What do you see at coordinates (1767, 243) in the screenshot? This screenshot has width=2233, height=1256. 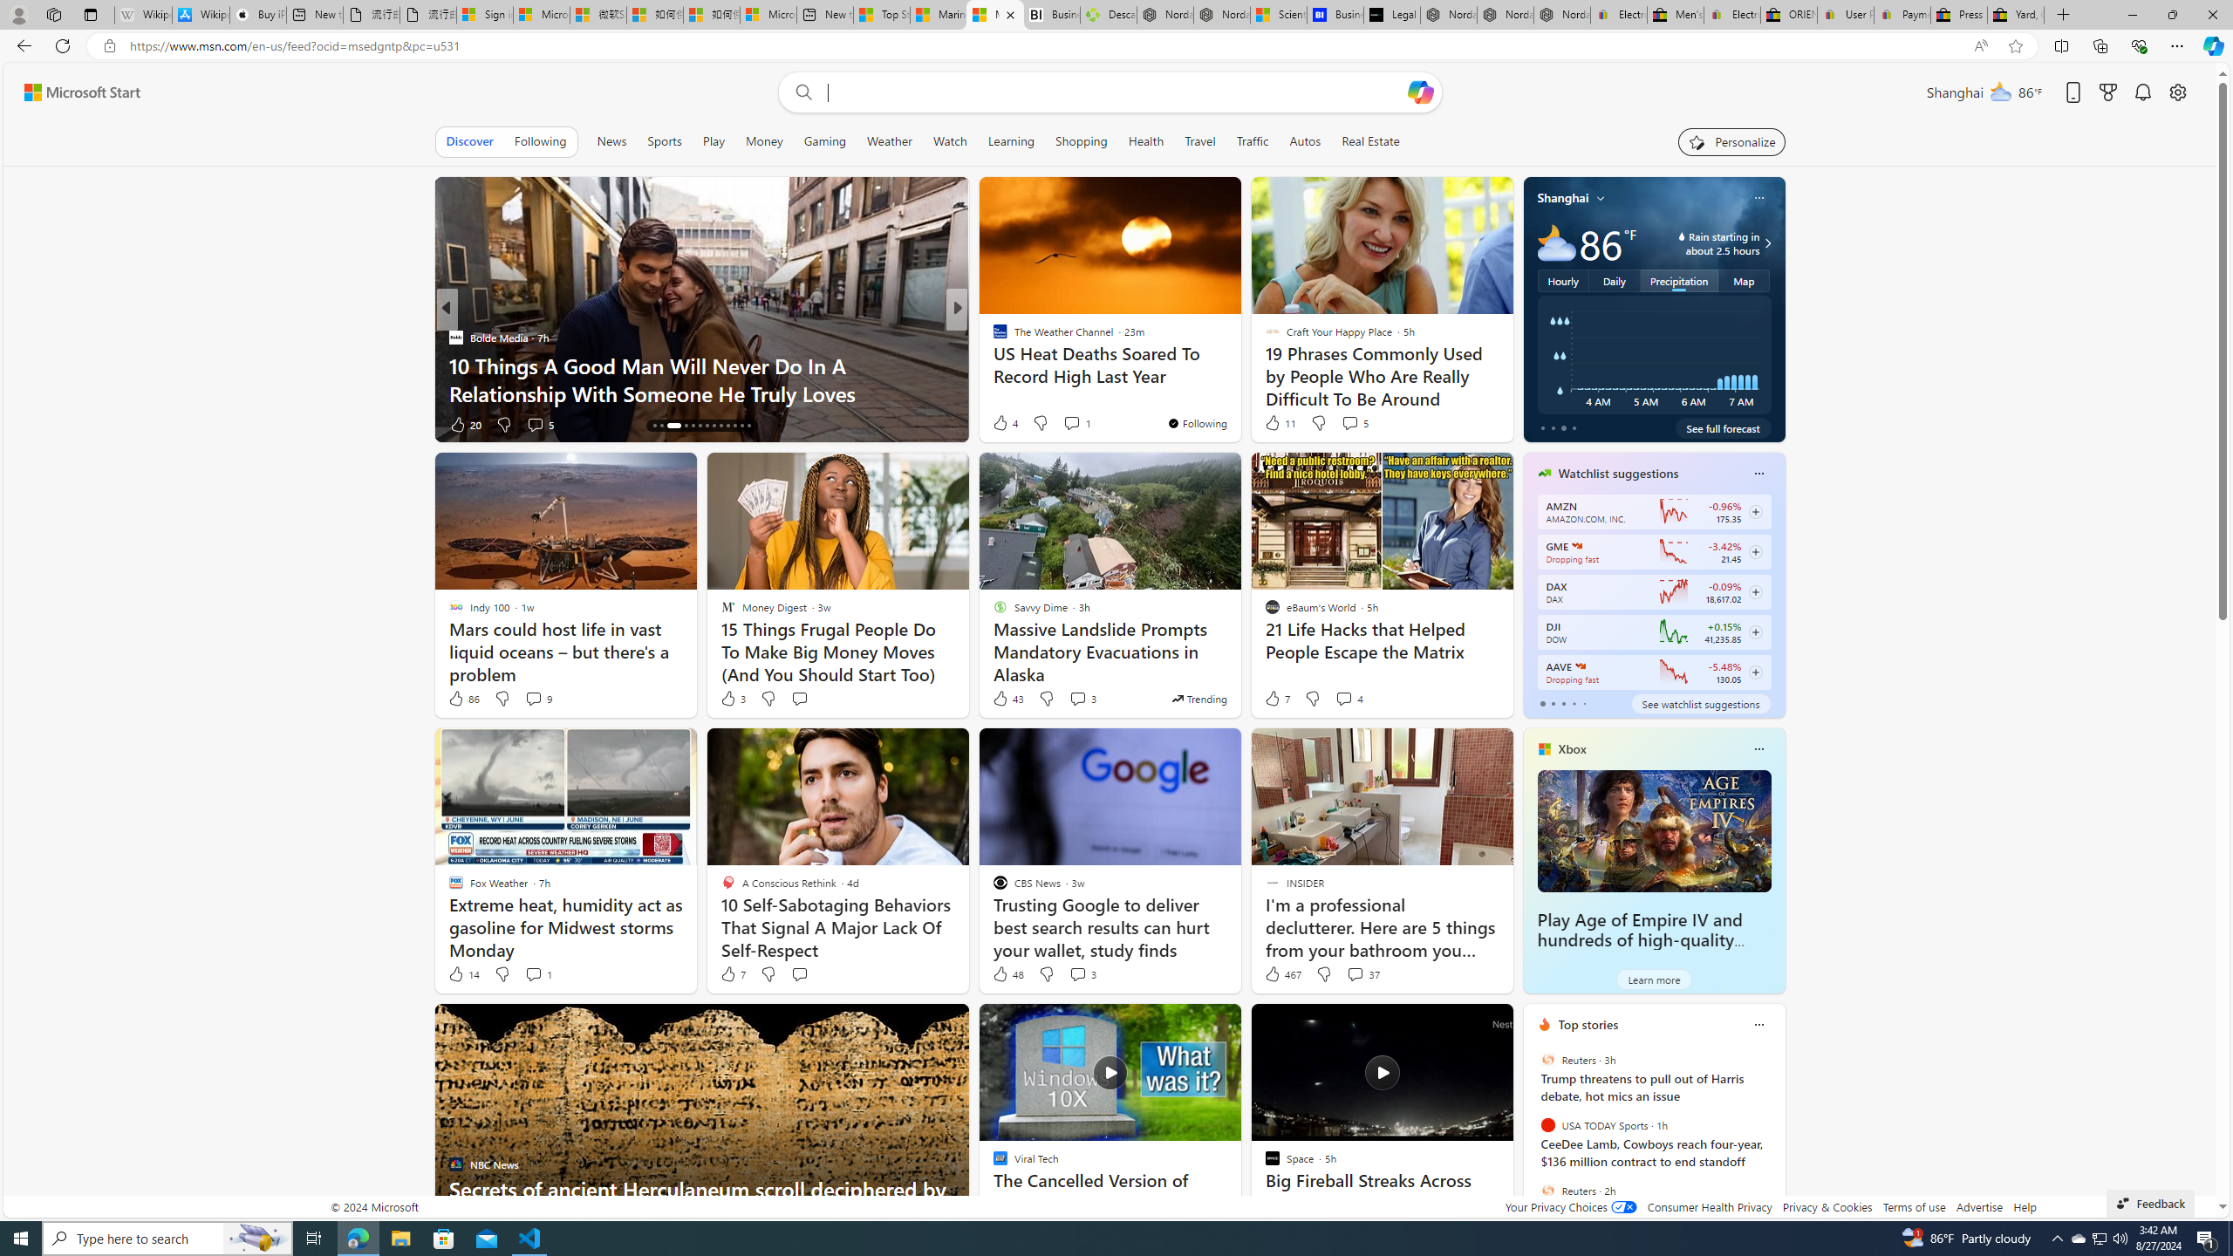 I see `Class: weather-arrow-glyph` at bounding box center [1767, 243].